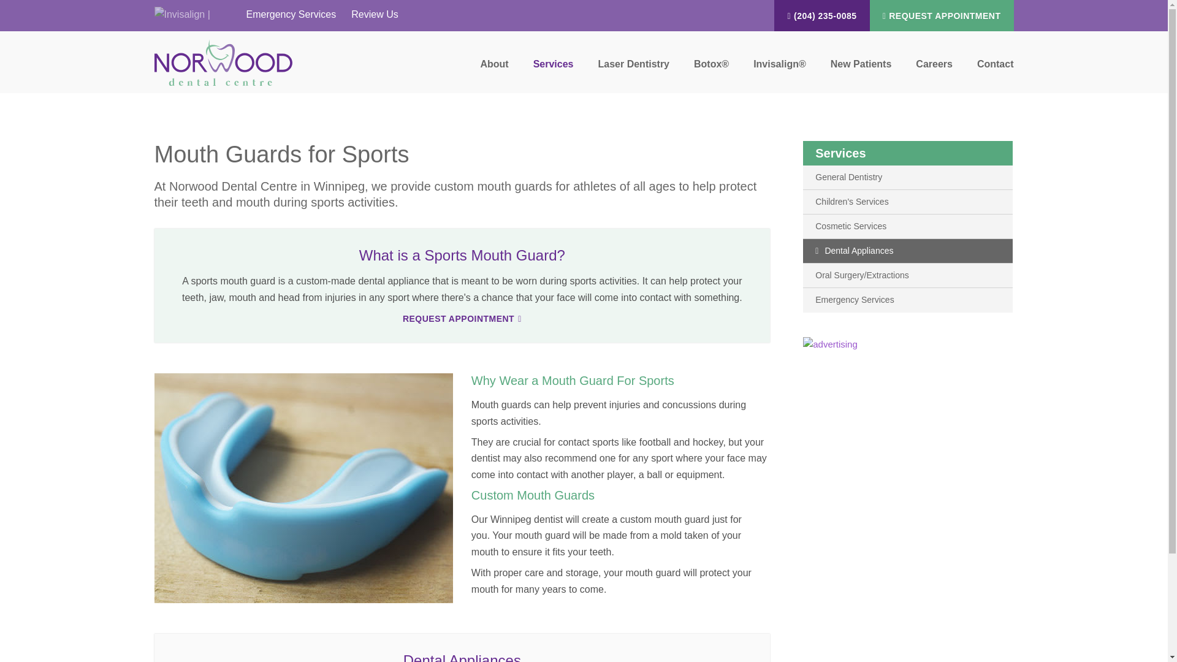  Describe the element at coordinates (554, 71) in the screenshot. I see `Services` at that location.